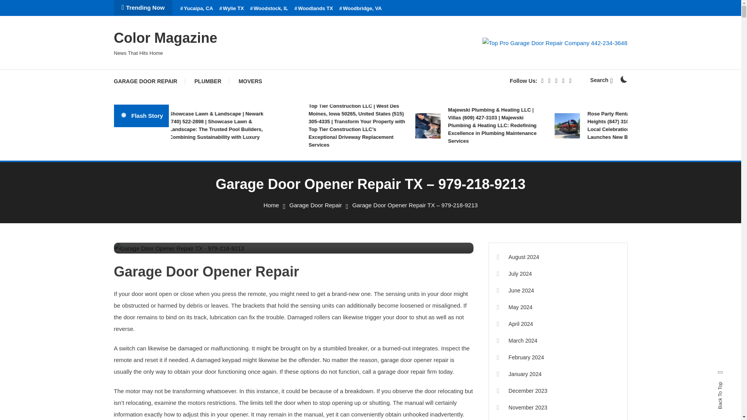 The height and width of the screenshot is (420, 747). What do you see at coordinates (232, 9) in the screenshot?
I see `Wylie TX` at bounding box center [232, 9].